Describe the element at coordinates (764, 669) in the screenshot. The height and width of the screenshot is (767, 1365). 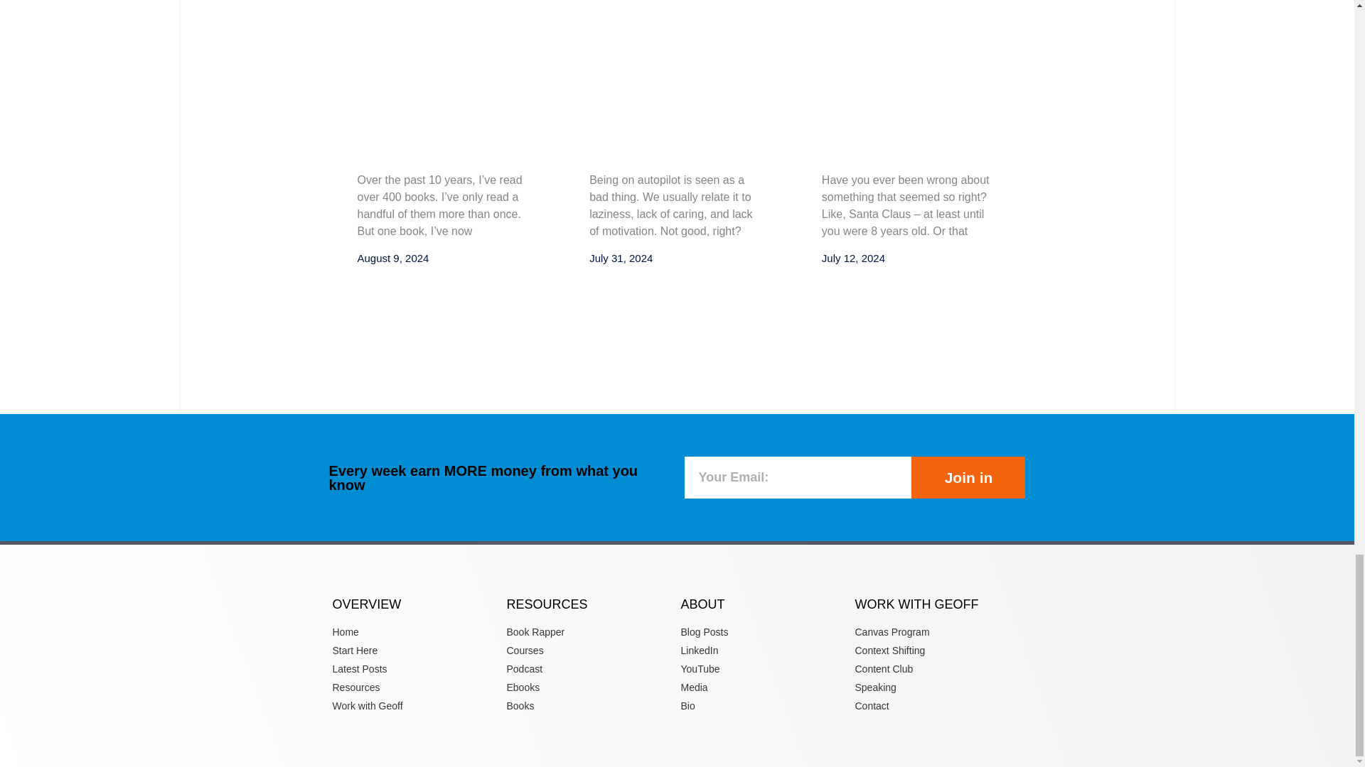
I see `YouTube` at that location.